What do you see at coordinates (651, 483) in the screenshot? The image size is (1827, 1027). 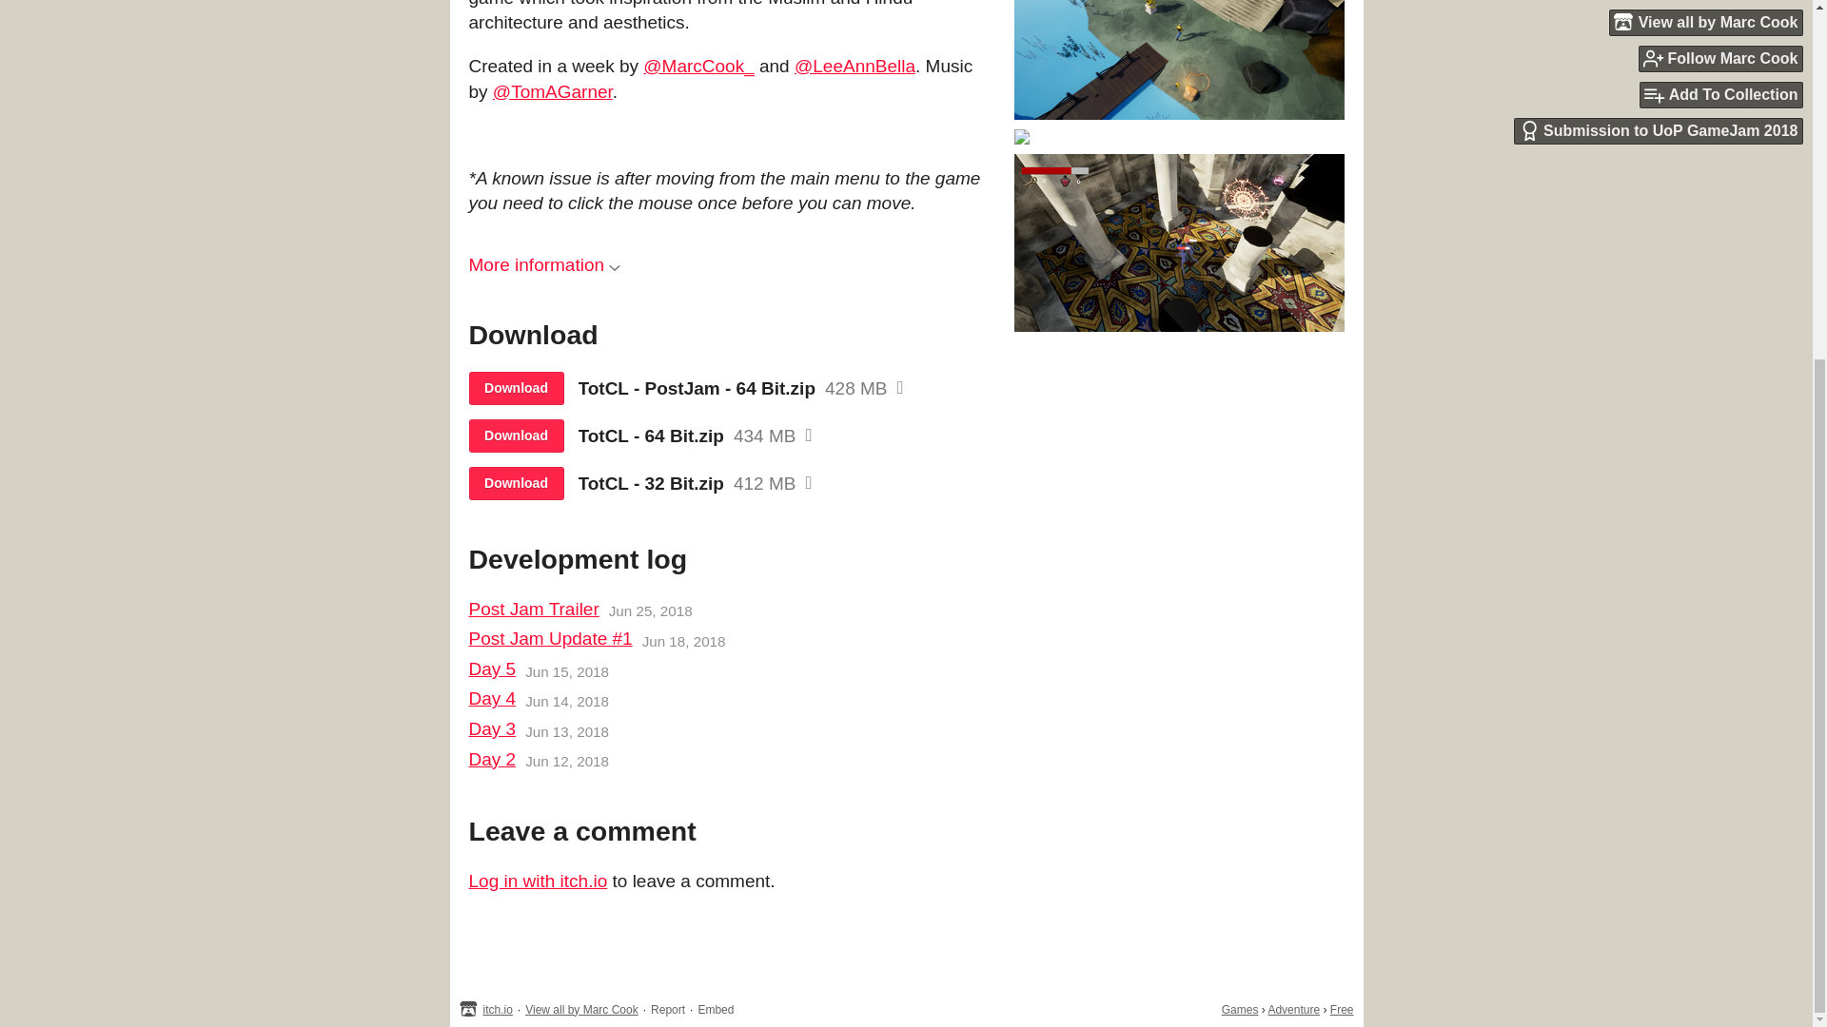 I see `TotCL - 32 Bit.zip` at bounding box center [651, 483].